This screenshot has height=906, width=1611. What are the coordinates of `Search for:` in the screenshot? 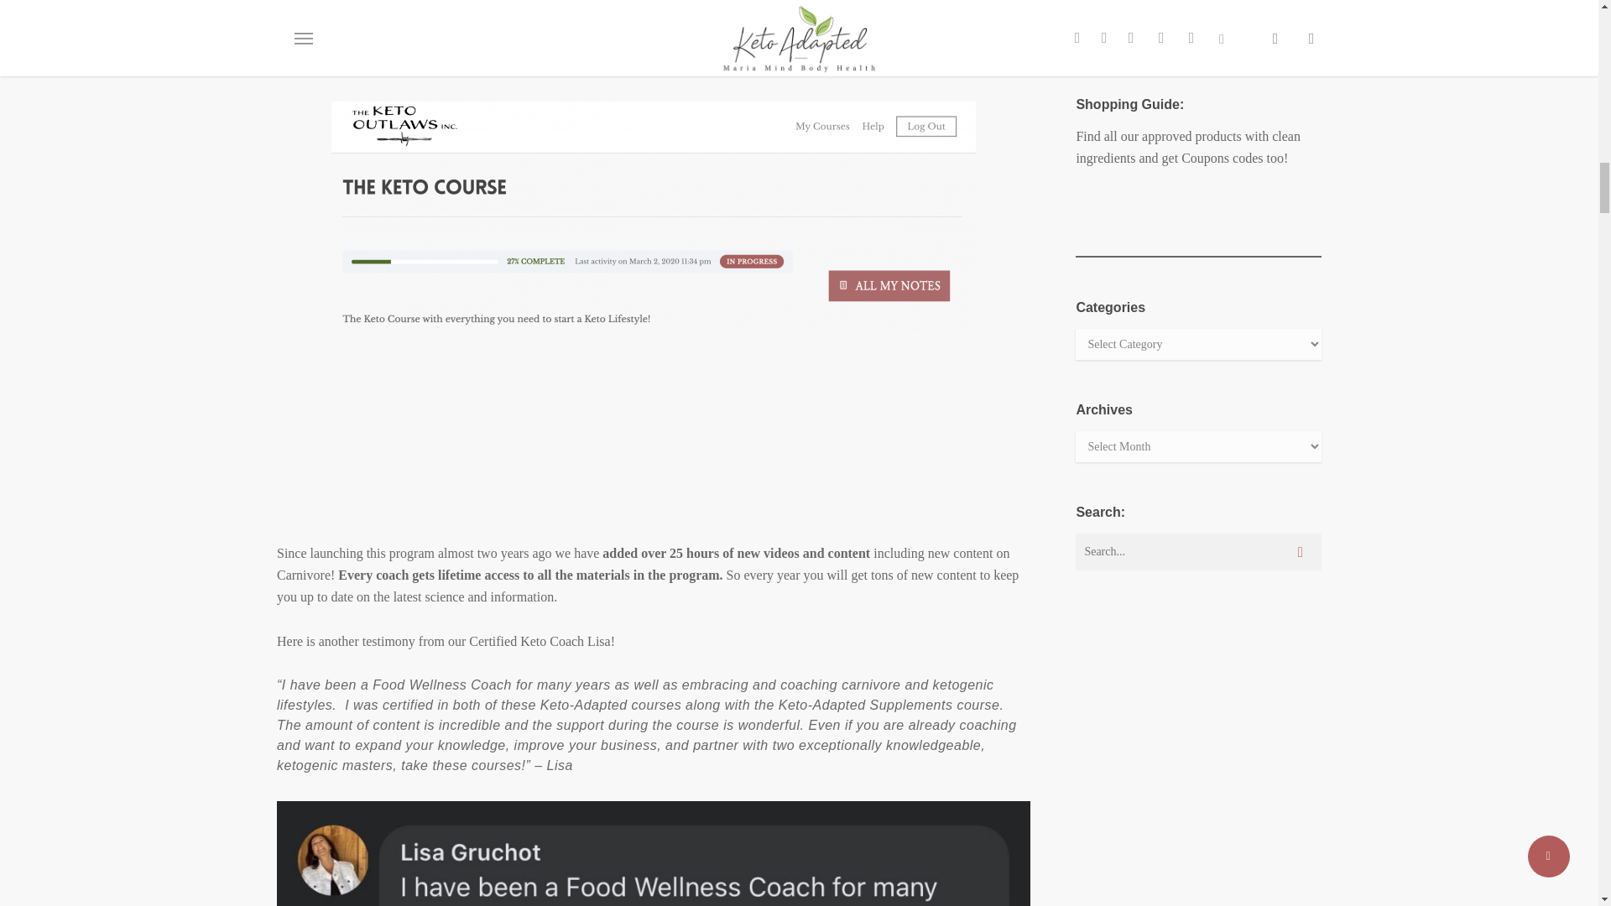 It's located at (1198, 552).